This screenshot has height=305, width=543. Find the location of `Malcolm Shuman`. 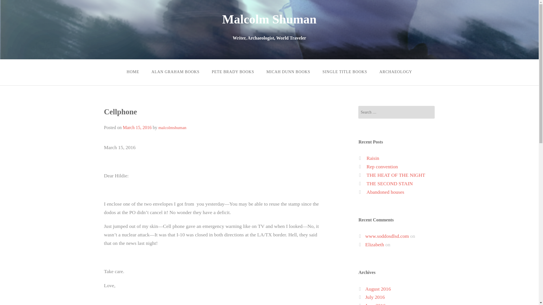

Malcolm Shuman is located at coordinates (269, 19).